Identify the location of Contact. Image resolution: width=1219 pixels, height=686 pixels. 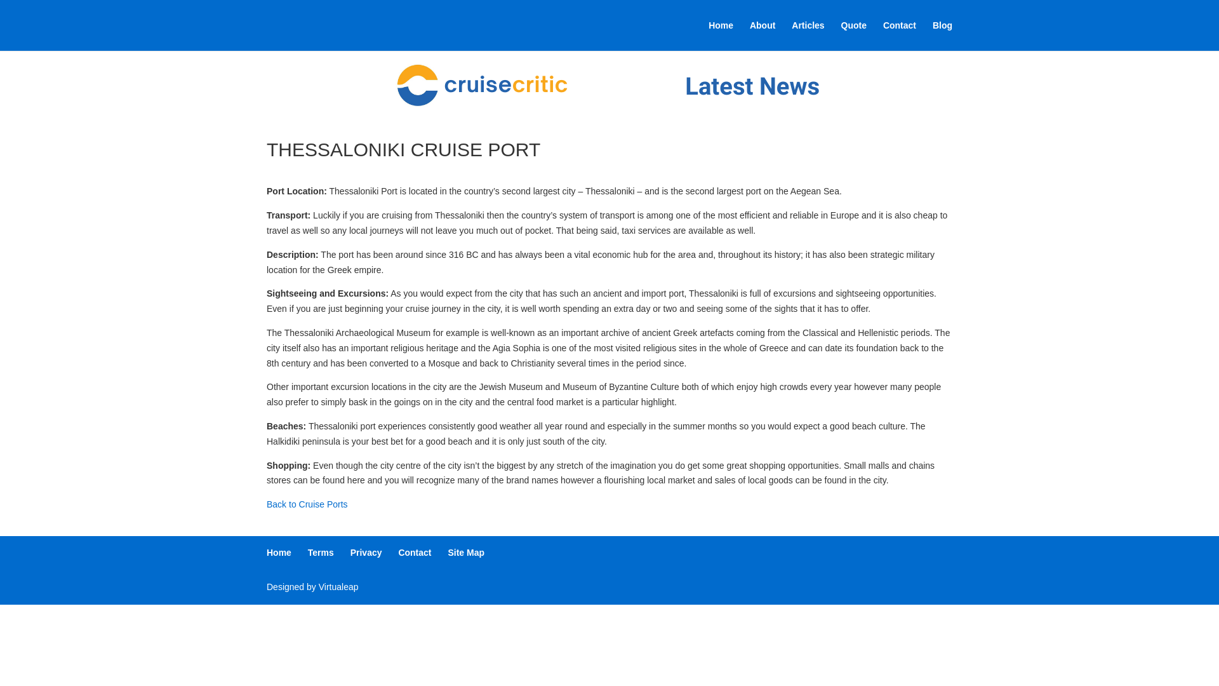
(899, 36).